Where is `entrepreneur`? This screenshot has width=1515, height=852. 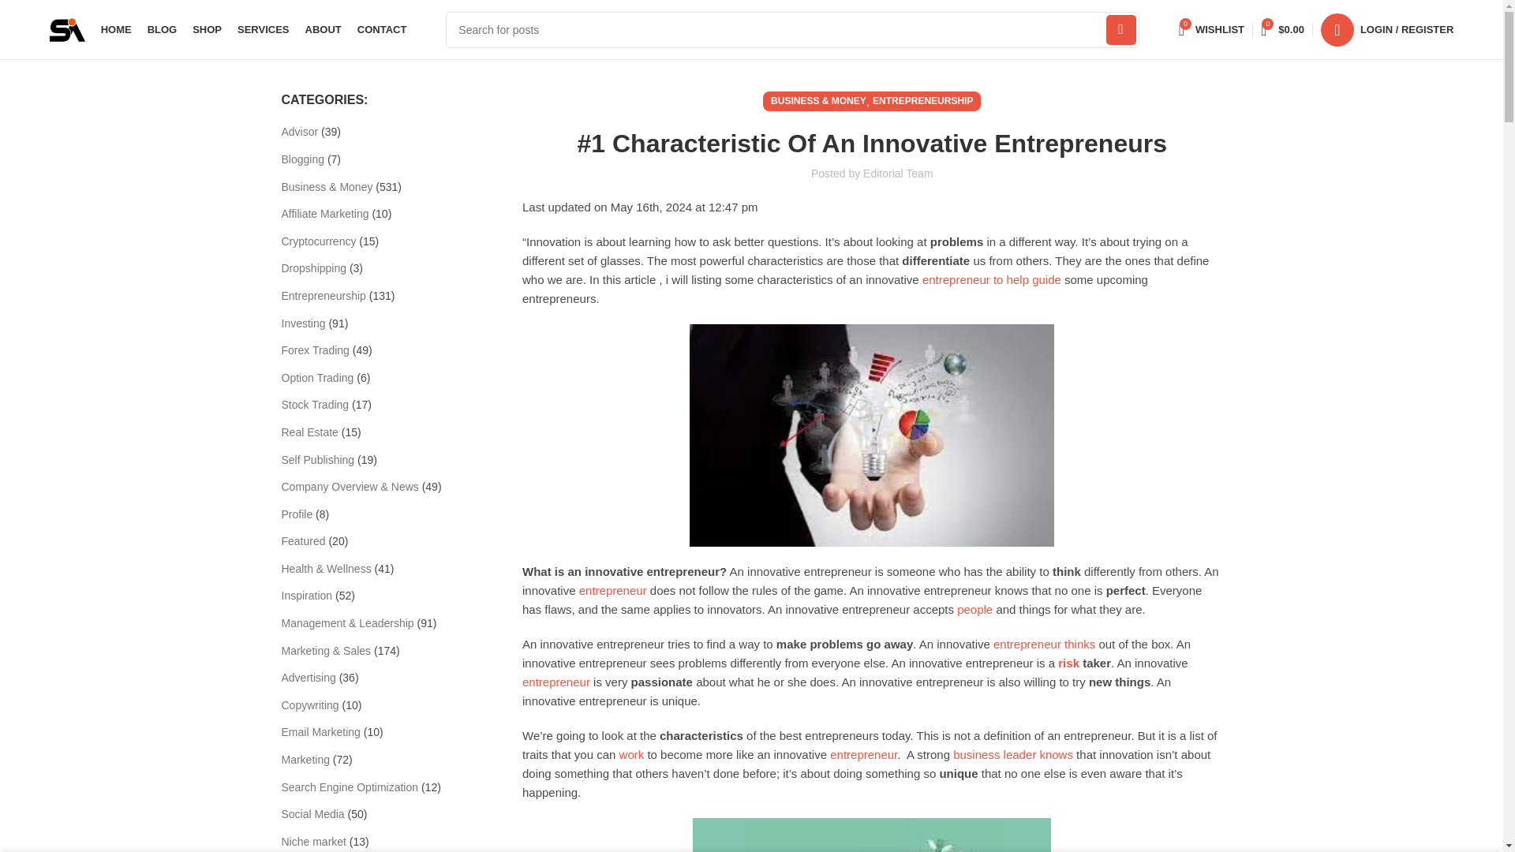
entrepreneur is located at coordinates (1045, 644).